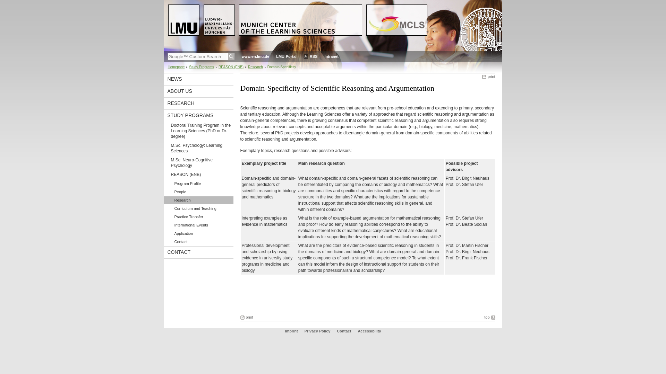 This screenshot has width=666, height=374. Describe the element at coordinates (231, 56) in the screenshot. I see `Search` at that location.